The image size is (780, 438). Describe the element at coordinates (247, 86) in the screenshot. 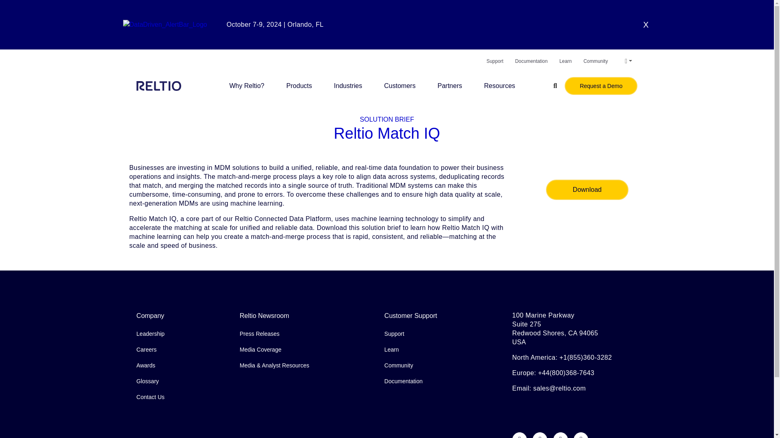

I see `Why Reltio?` at that location.